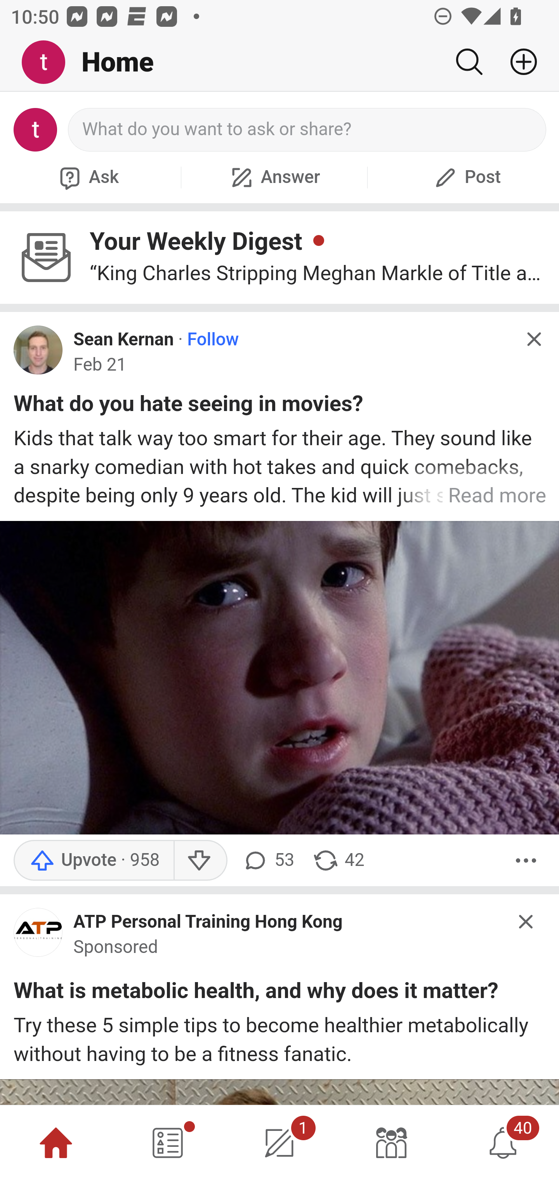  Describe the element at coordinates (200, 860) in the screenshot. I see `Downvote` at that location.